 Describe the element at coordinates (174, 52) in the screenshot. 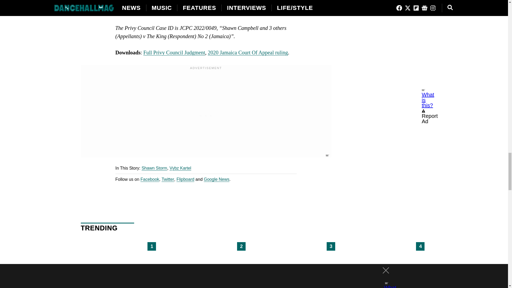

I see `Full Privy Council Judgment` at that location.